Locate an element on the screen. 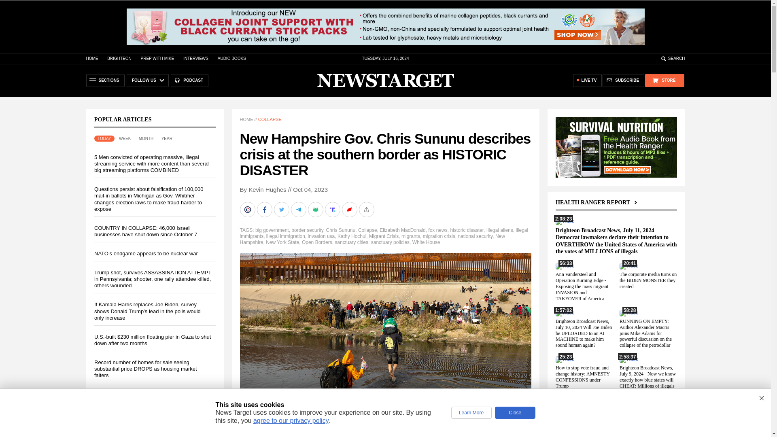 This screenshot has height=437, width=777. Share on Facebook is located at coordinates (265, 209).